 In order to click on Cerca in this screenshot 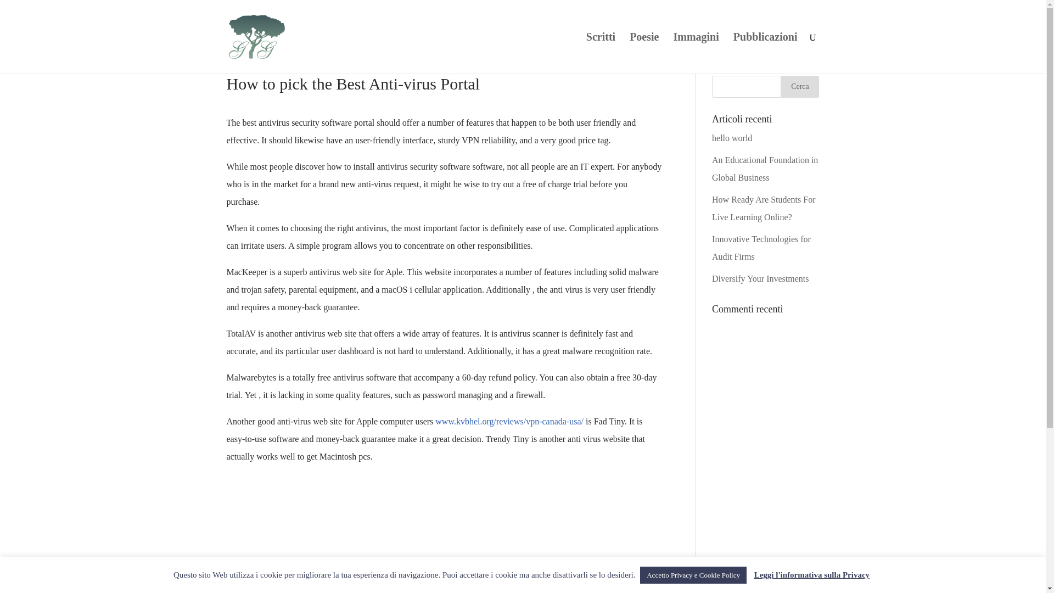, I will do `click(799, 87)`.